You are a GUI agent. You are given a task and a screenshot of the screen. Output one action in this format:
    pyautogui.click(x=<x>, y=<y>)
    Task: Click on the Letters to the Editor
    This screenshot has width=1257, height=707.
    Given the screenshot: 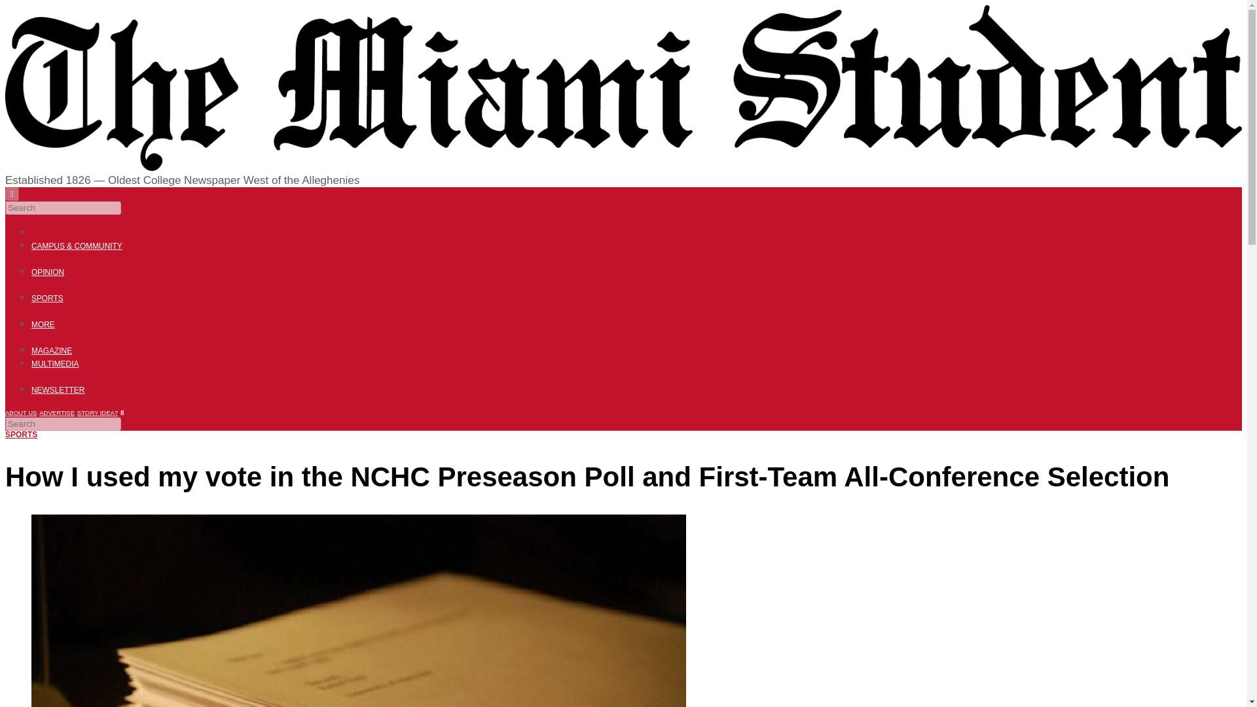 What is the action you would take?
    pyautogui.click(x=300, y=284)
    